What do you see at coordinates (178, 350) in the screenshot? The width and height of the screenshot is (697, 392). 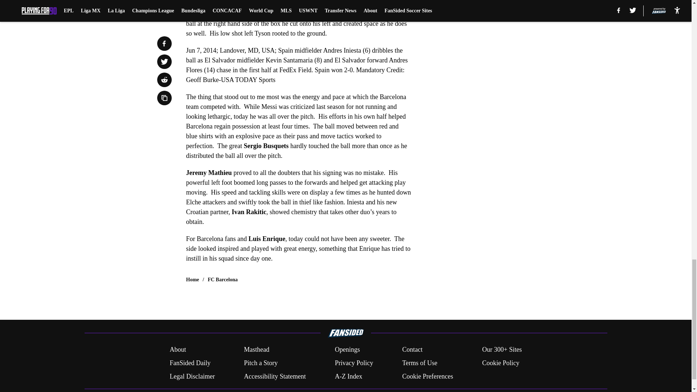 I see `About` at bounding box center [178, 350].